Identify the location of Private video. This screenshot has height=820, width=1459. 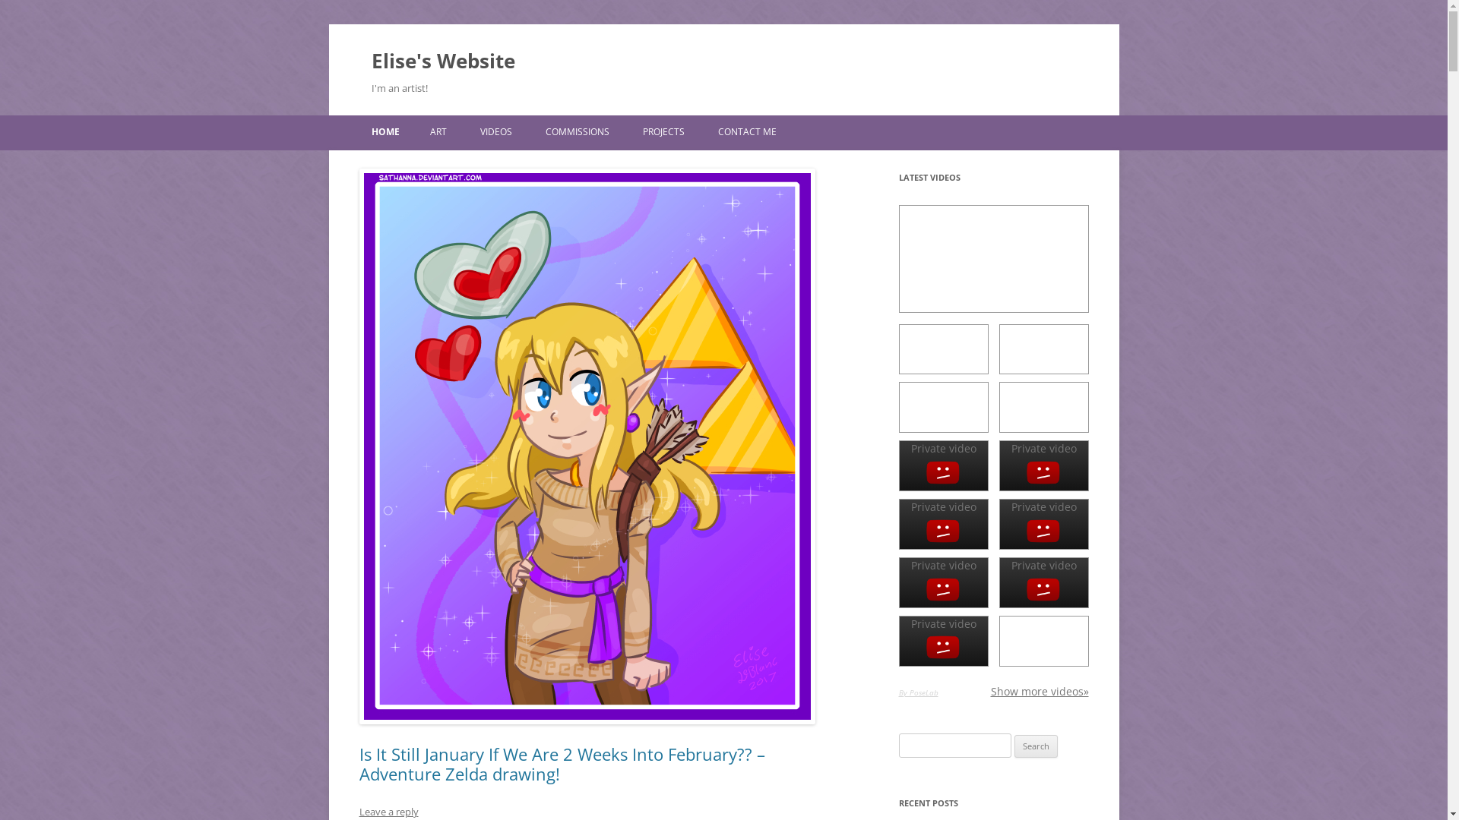
(1043, 524).